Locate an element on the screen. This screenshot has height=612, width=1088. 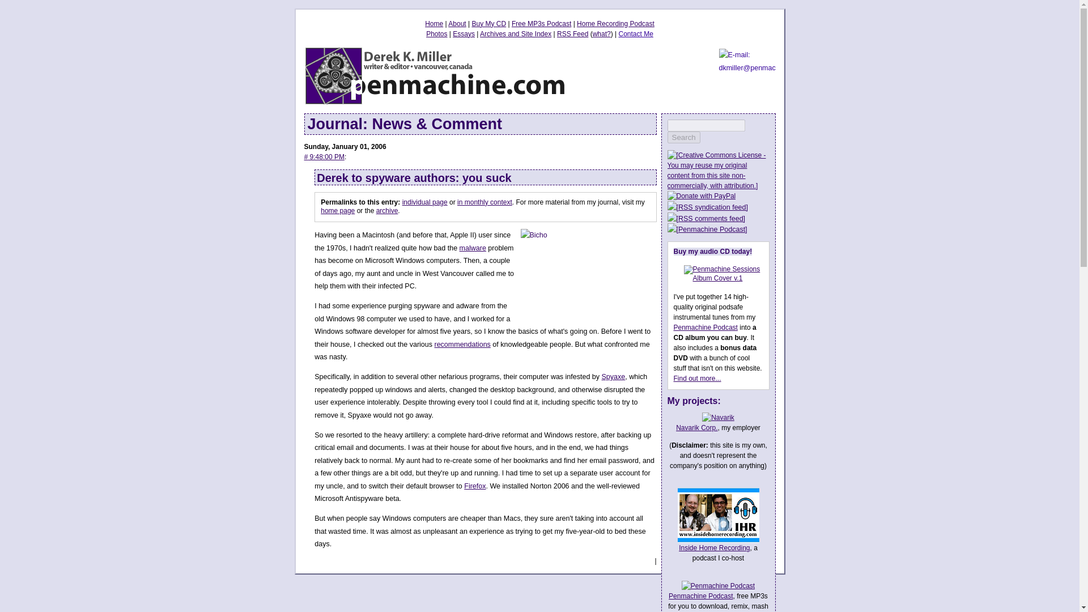
RSS Feed is located at coordinates (572, 33).